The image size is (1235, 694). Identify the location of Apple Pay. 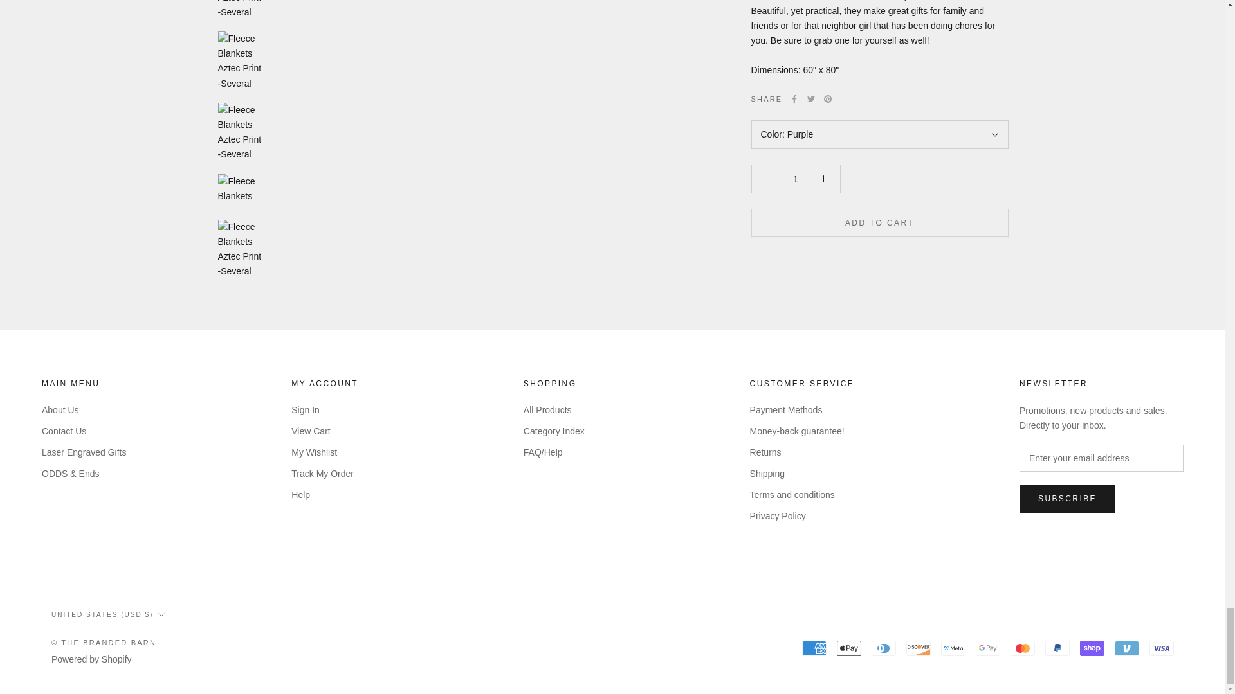
(849, 648).